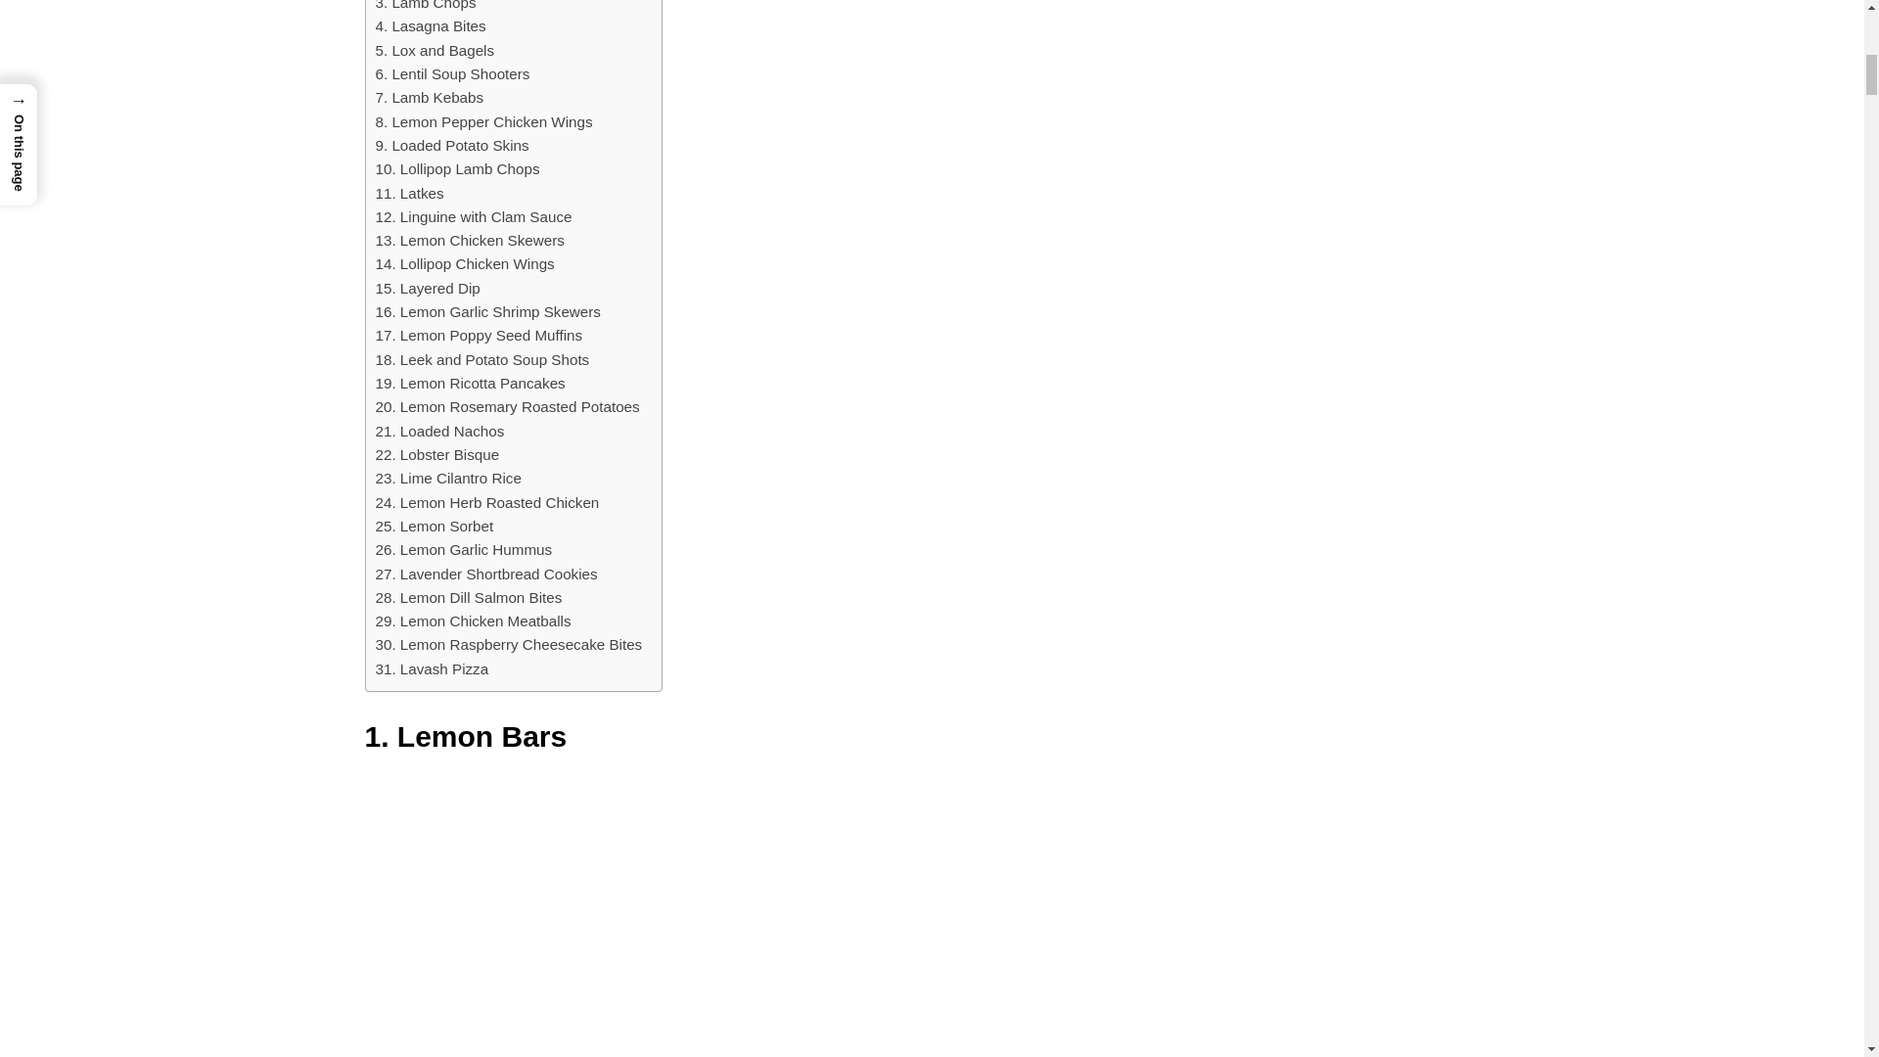  I want to click on 8. Lemon Pepper Chicken Wings, so click(484, 122).